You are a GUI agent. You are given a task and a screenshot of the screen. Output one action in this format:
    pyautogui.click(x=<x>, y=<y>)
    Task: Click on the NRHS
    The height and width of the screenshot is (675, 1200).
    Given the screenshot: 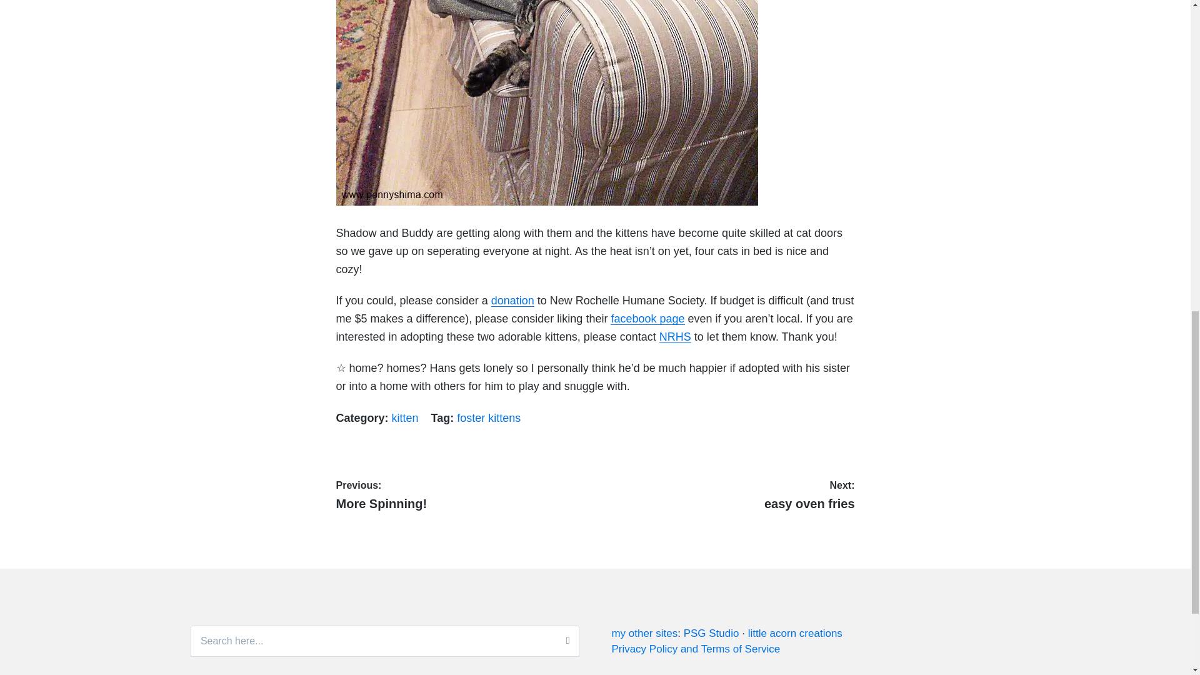 What is the action you would take?
    pyautogui.click(x=675, y=336)
    